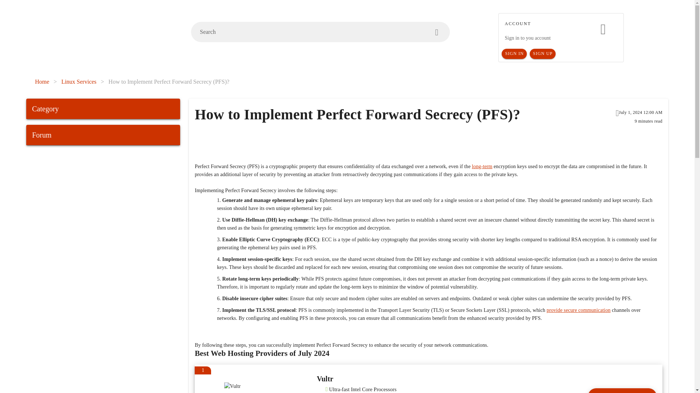  I want to click on SIGN IN, so click(514, 54).